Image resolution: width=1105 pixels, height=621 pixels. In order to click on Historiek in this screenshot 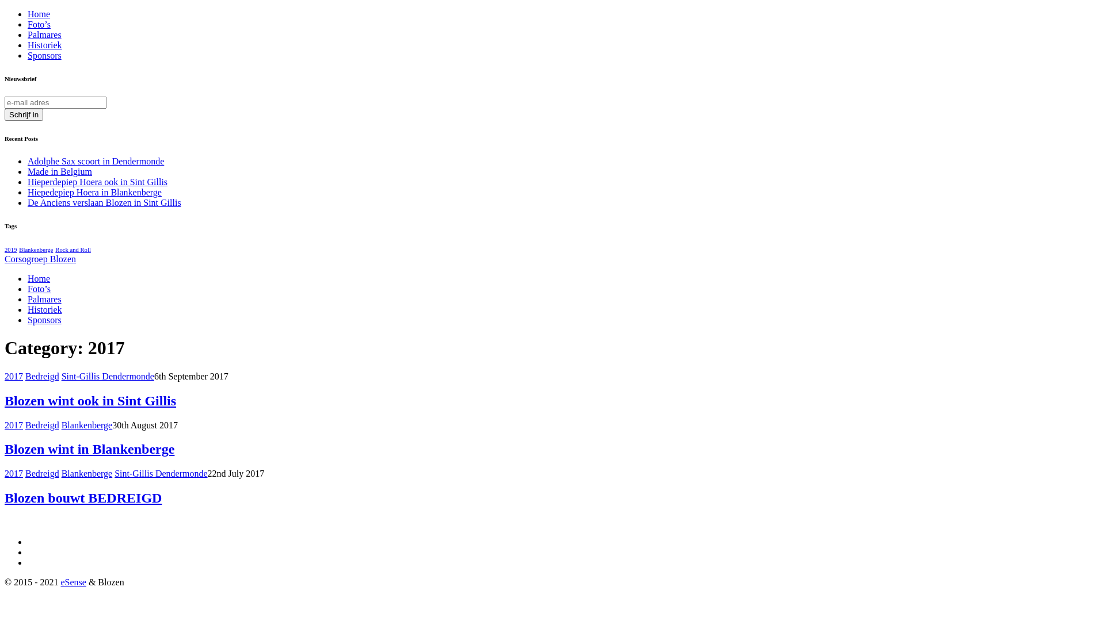, I will do `click(45, 309)`.